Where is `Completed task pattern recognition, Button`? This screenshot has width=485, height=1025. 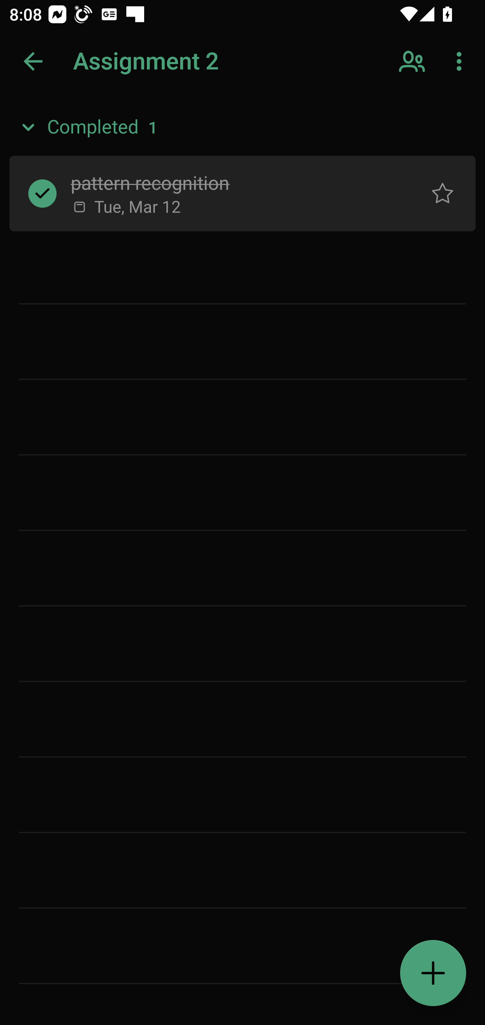 Completed task pattern recognition, Button is located at coordinates (42, 193).